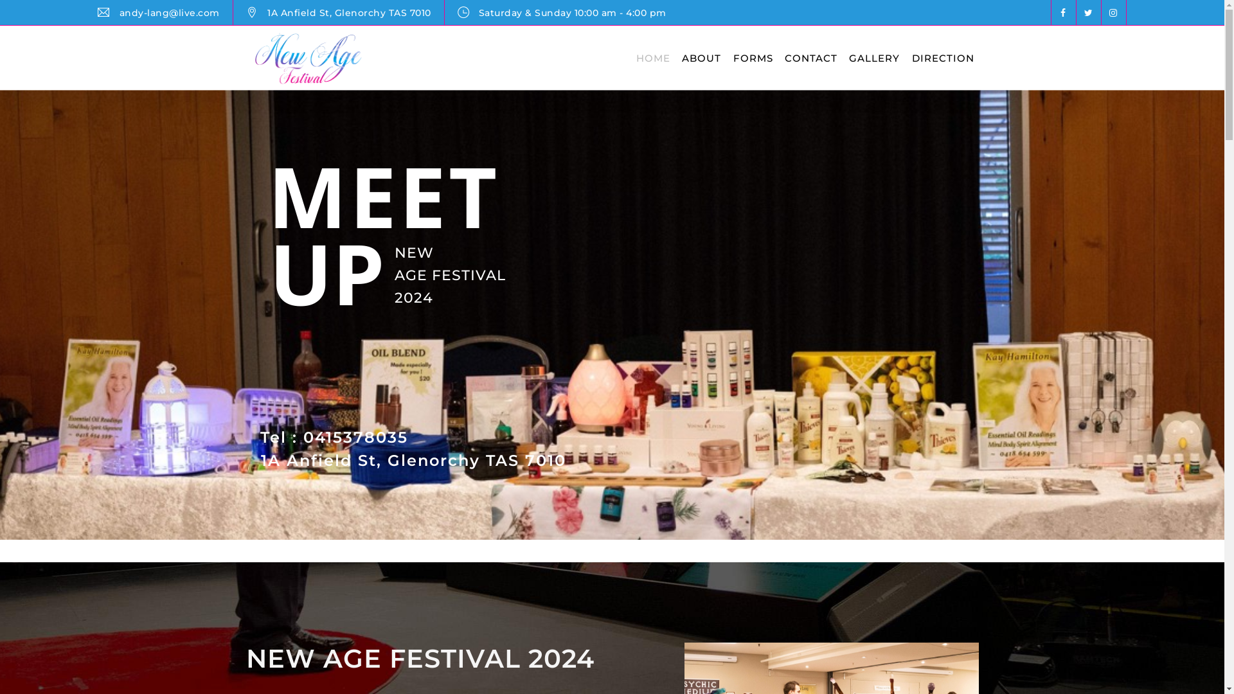 The image size is (1234, 694). Describe the element at coordinates (753, 58) in the screenshot. I see `FORMS` at that location.